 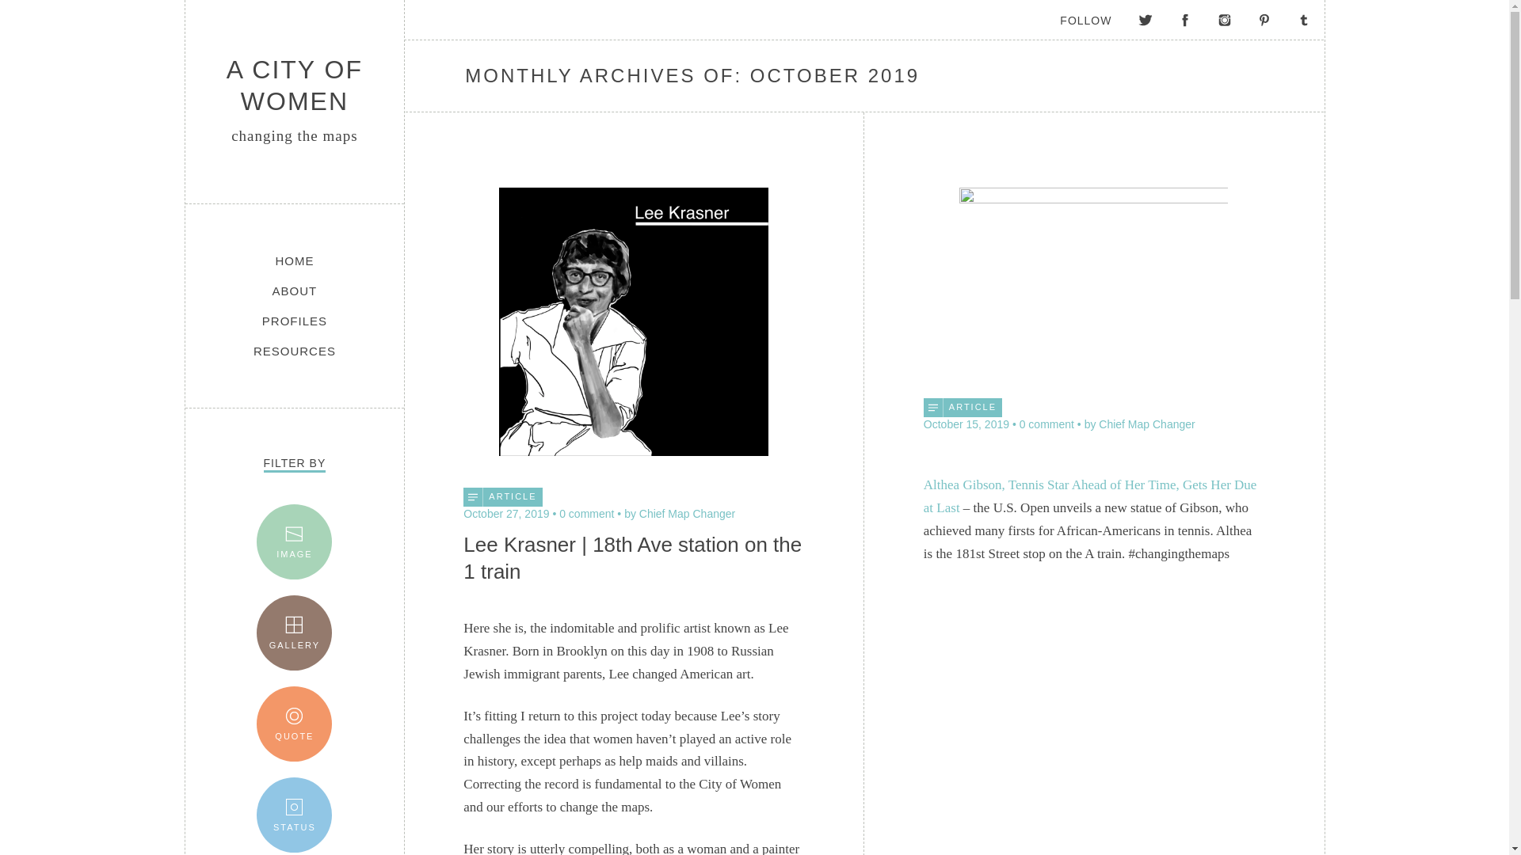 What do you see at coordinates (1093, 199) in the screenshot?
I see `Permalink to ` at bounding box center [1093, 199].